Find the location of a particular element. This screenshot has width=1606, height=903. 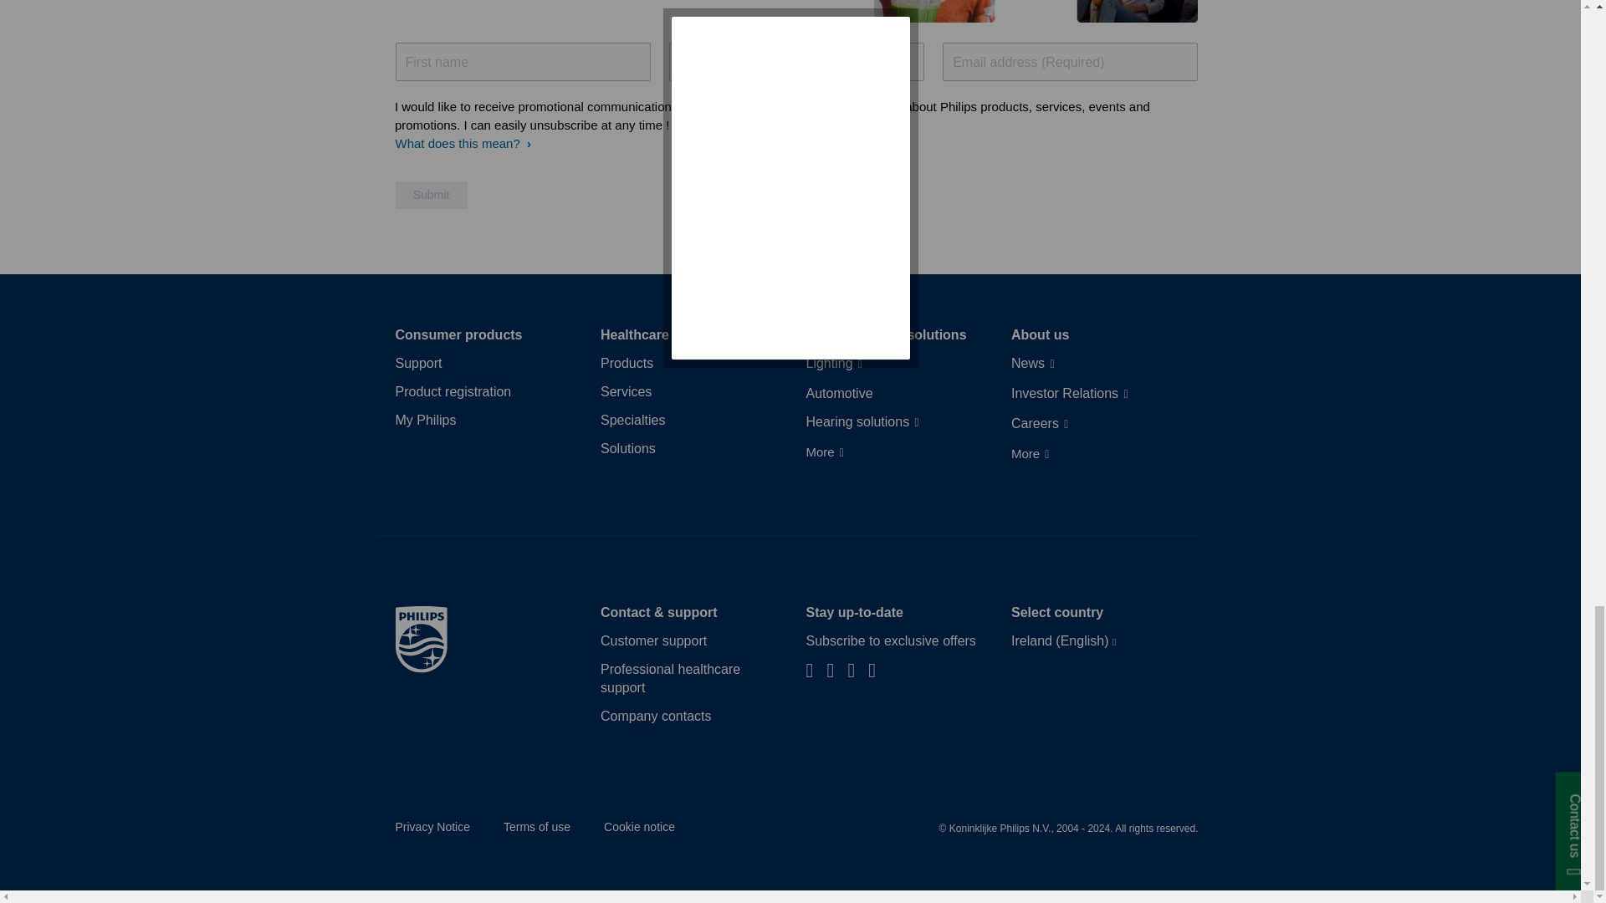

Submit is located at coordinates (431, 195).